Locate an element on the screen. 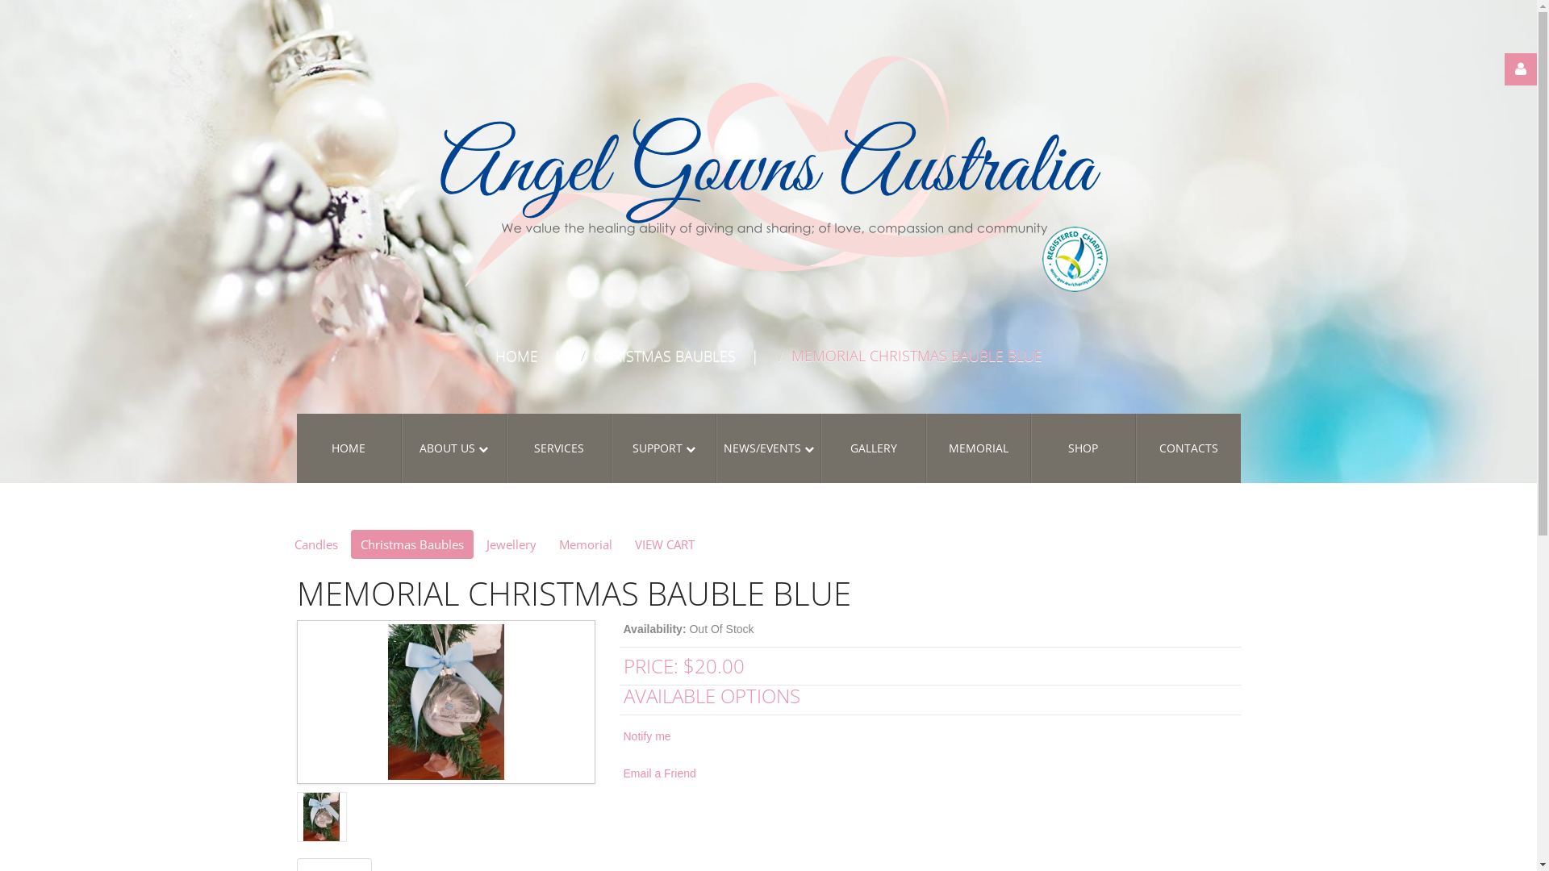 Image resolution: width=1549 pixels, height=871 pixels. SUPPORT is located at coordinates (664, 448).